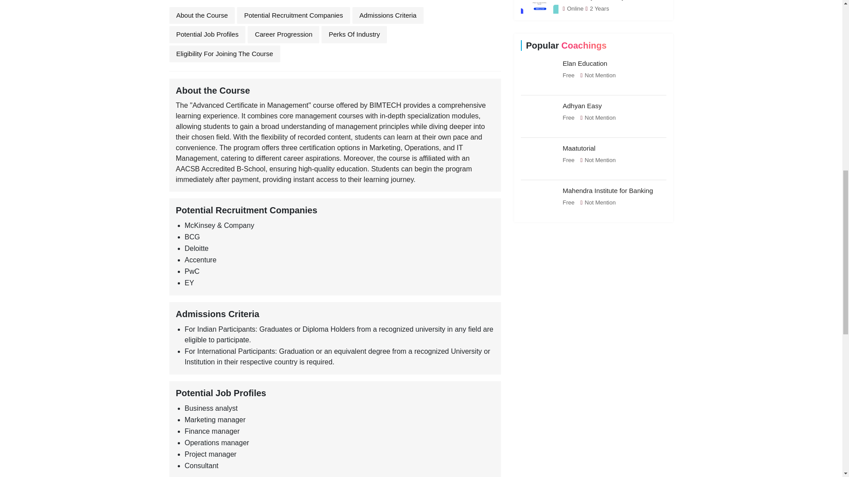 The image size is (849, 477). Describe the element at coordinates (354, 34) in the screenshot. I see `Perks Of Industry` at that location.